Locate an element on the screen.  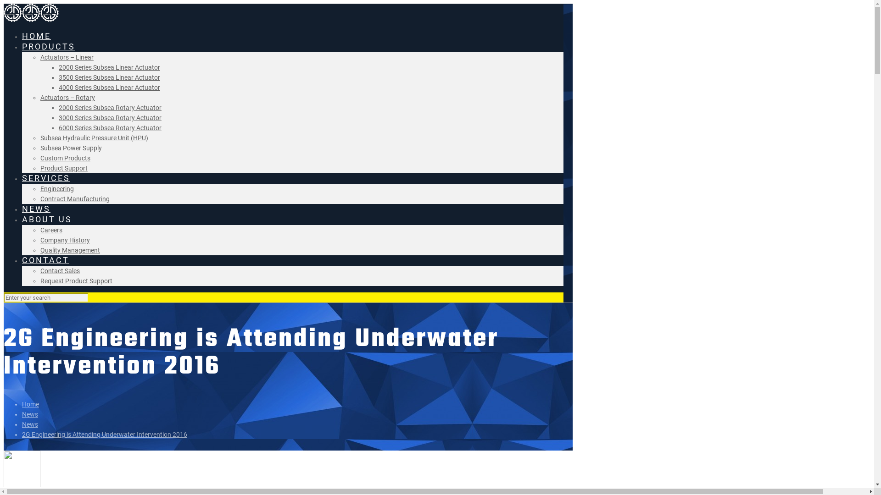
Subsea Power Supply is located at coordinates (71, 148).